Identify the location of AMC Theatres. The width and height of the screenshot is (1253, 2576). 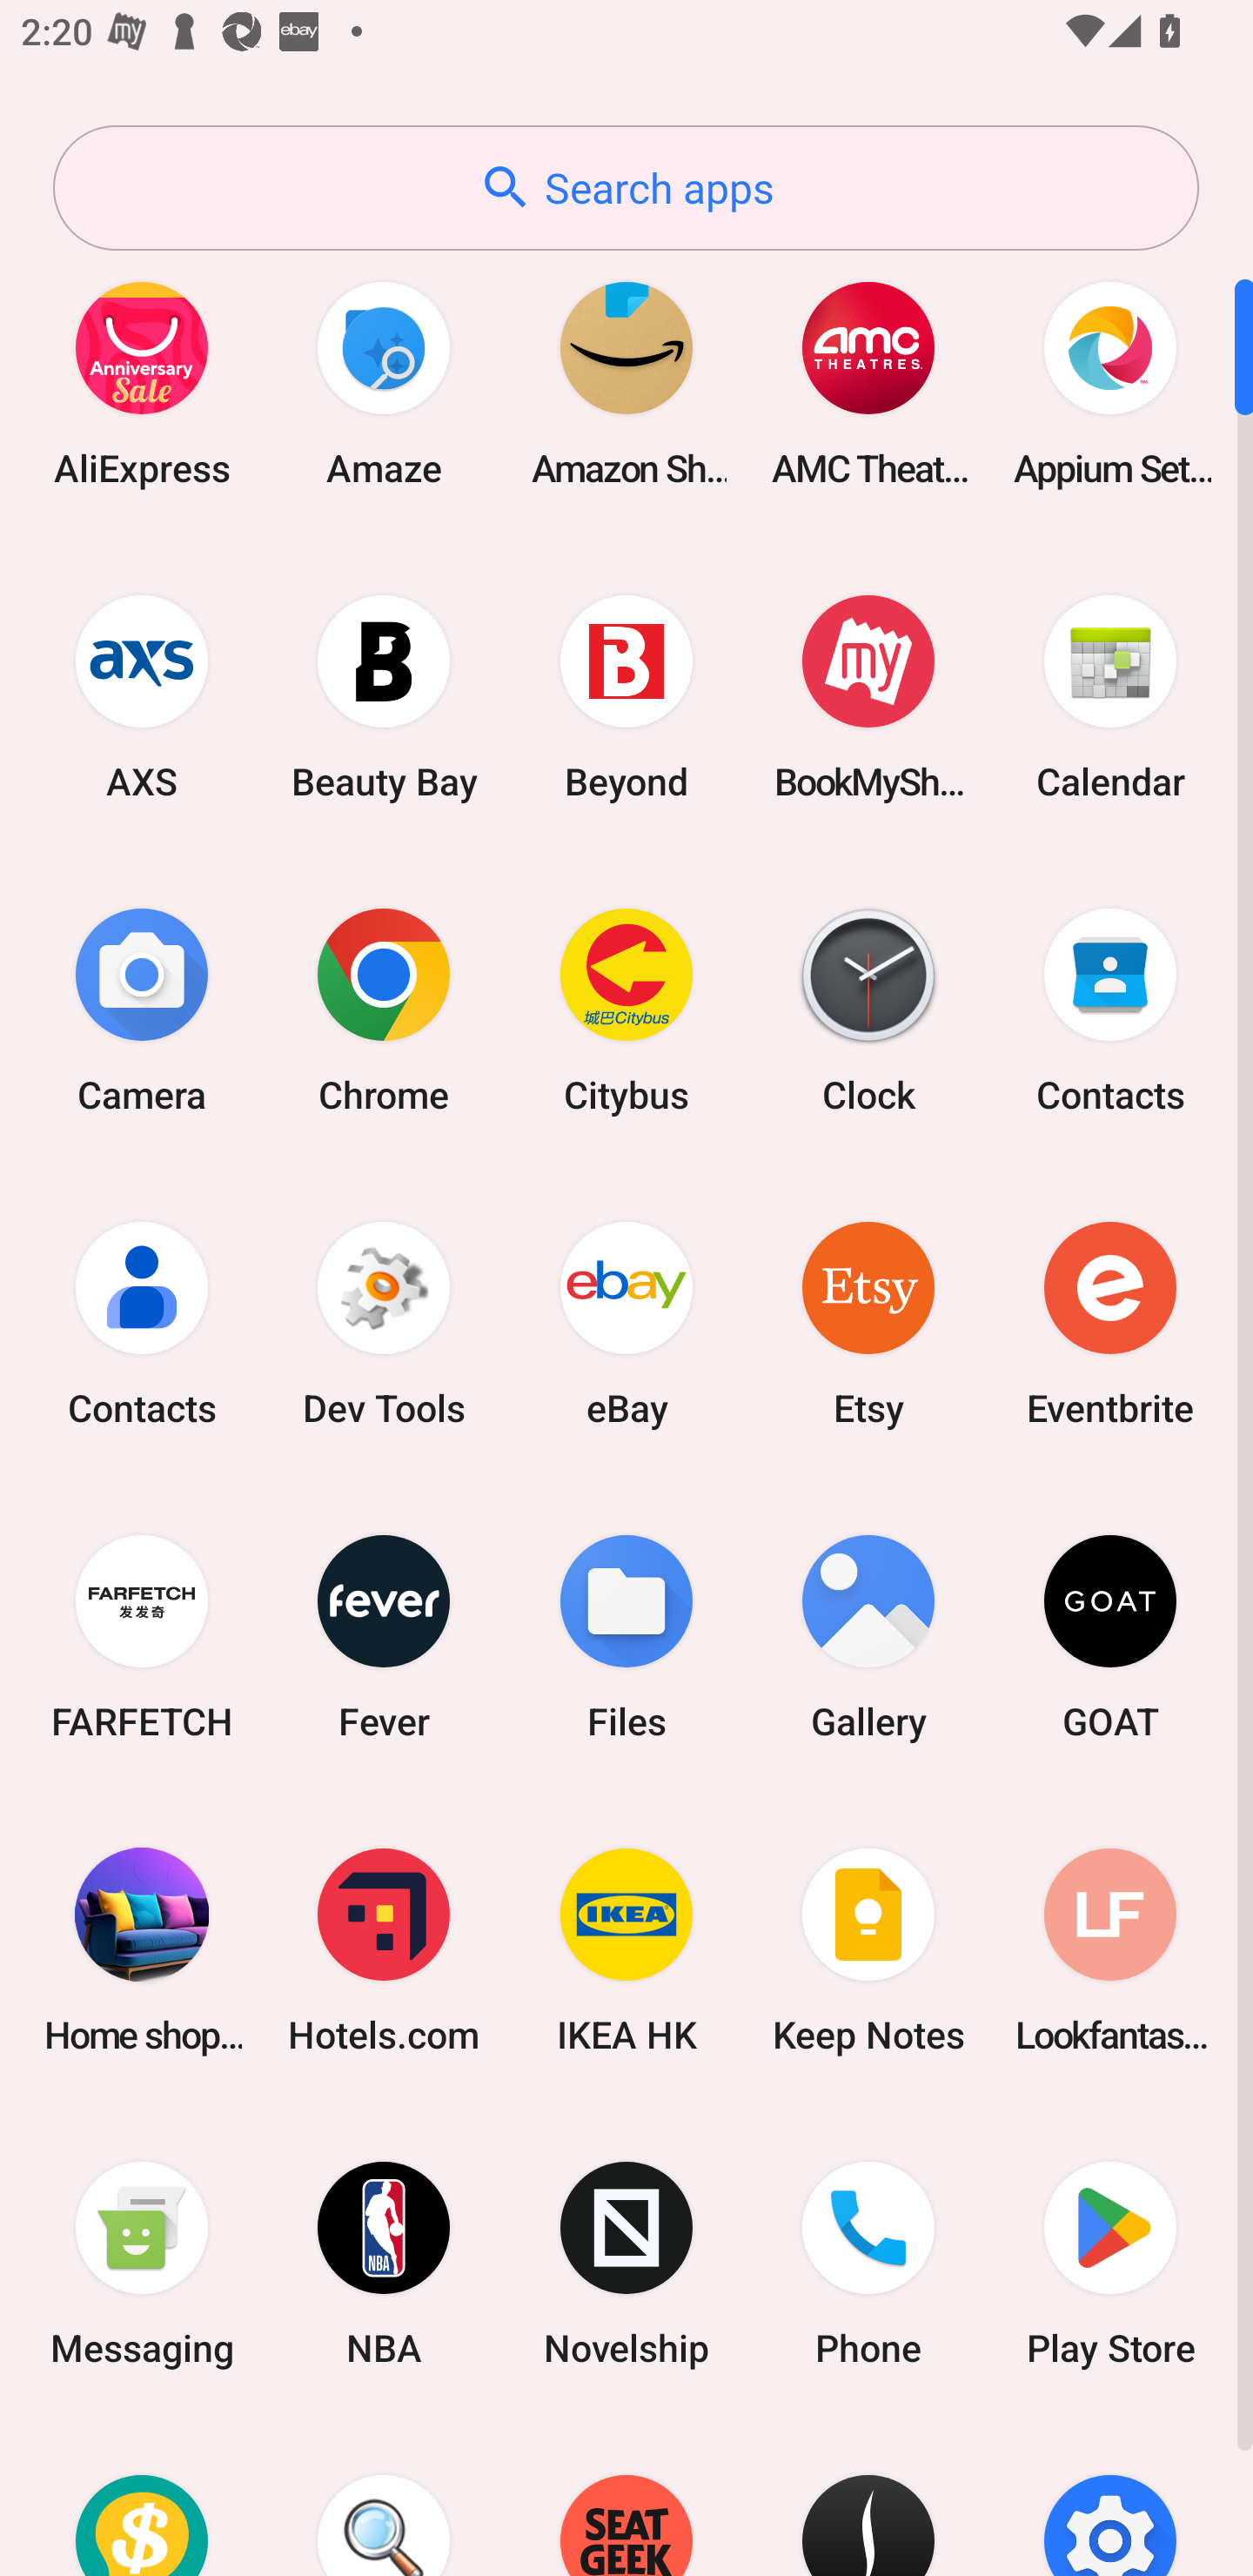
(868, 383).